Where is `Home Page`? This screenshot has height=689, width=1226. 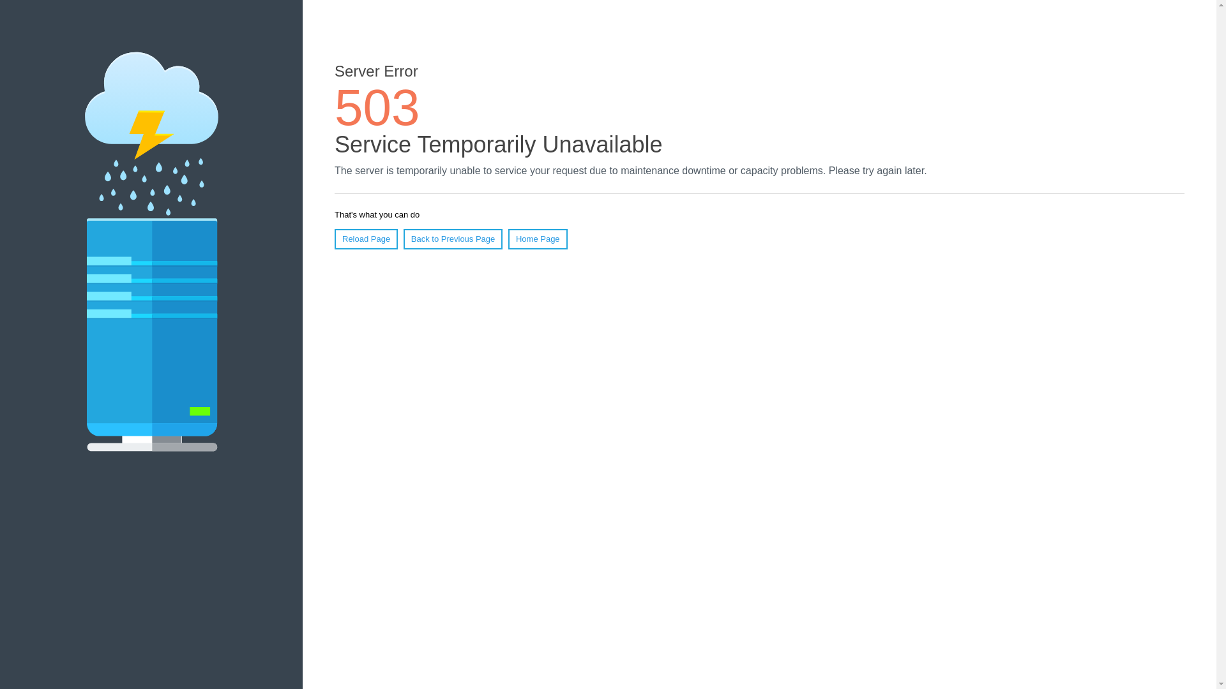 Home Page is located at coordinates (538, 239).